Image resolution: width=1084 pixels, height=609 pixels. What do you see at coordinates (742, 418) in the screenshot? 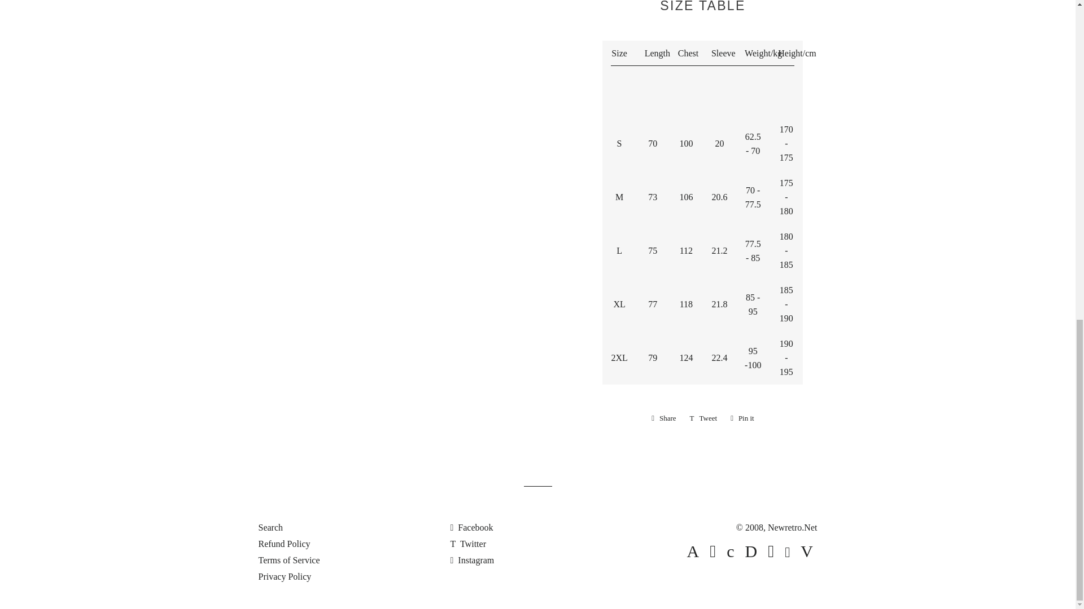
I see `Pin on Pinterest` at bounding box center [742, 418].